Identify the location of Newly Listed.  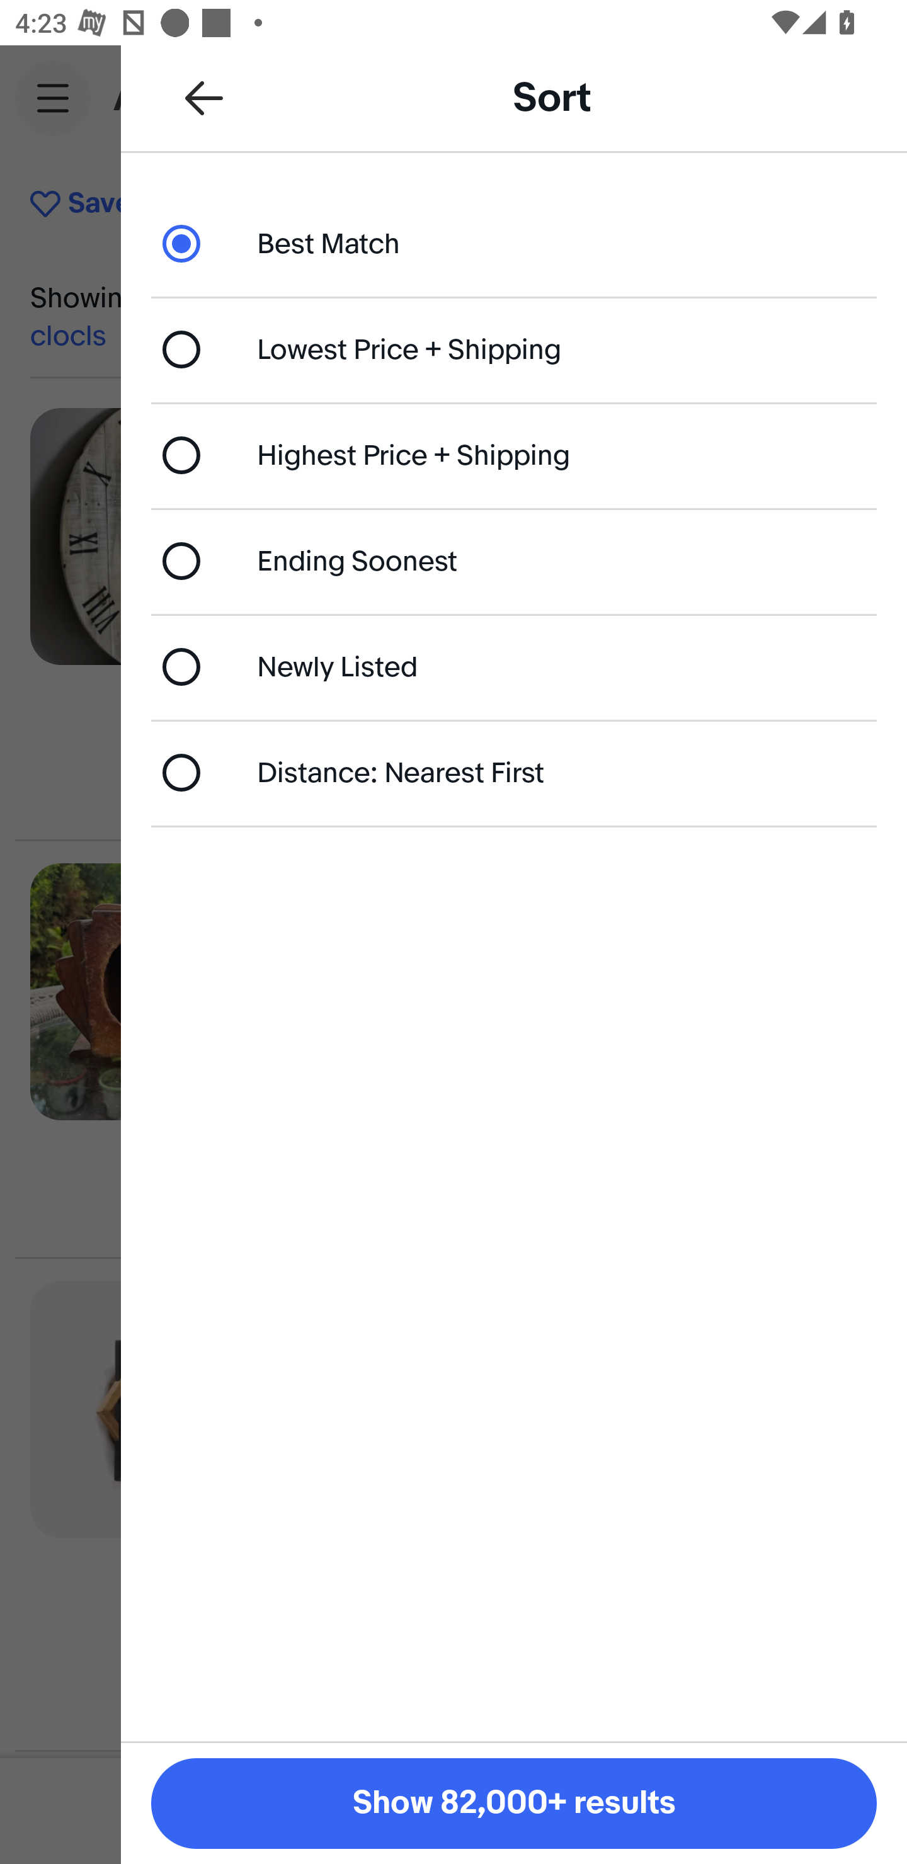
(514, 666).